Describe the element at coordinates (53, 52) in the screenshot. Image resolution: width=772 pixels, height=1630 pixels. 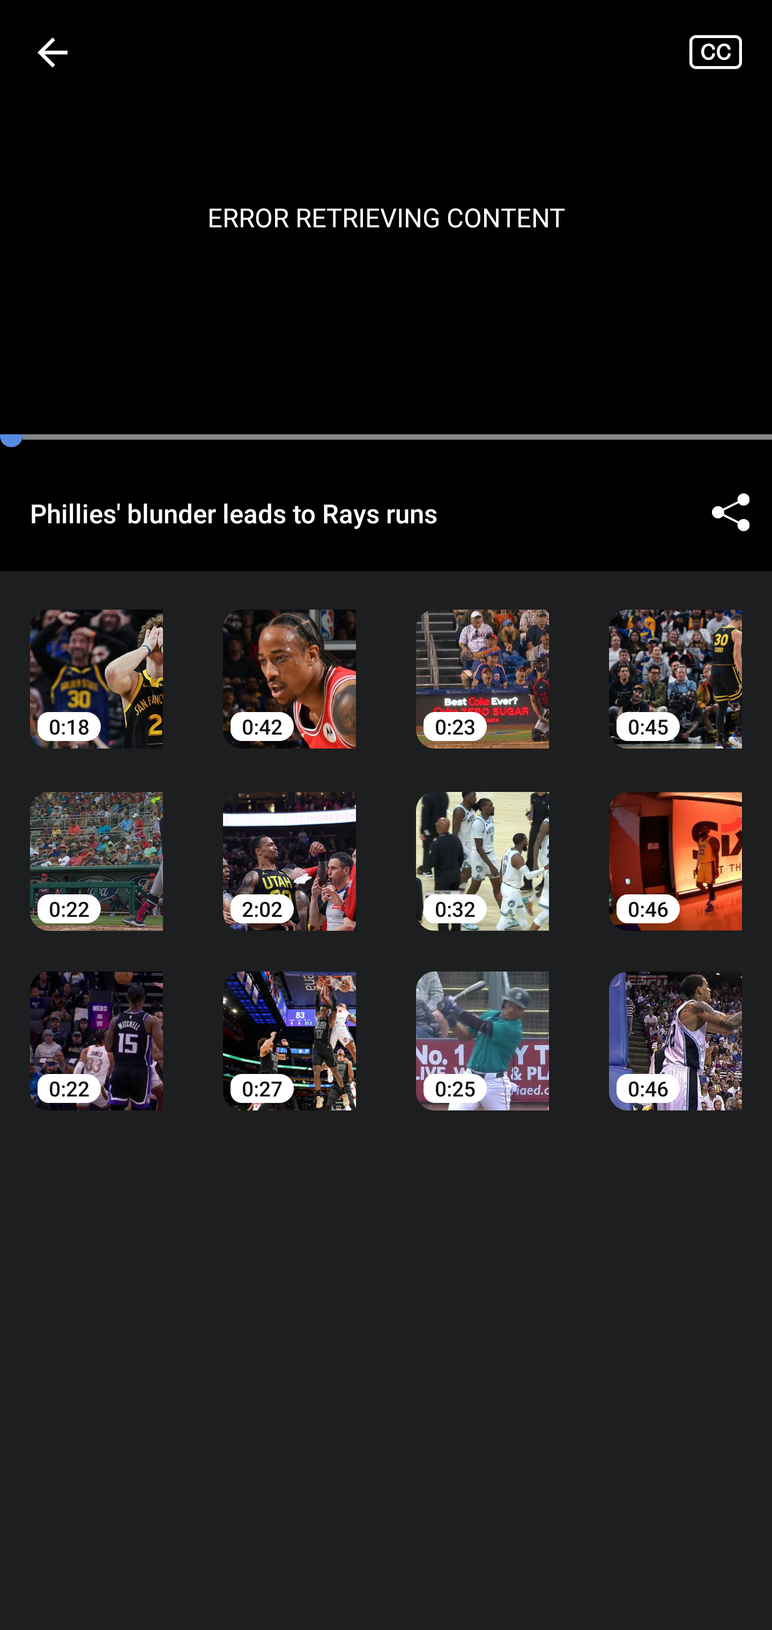
I see `Navigate up` at that location.